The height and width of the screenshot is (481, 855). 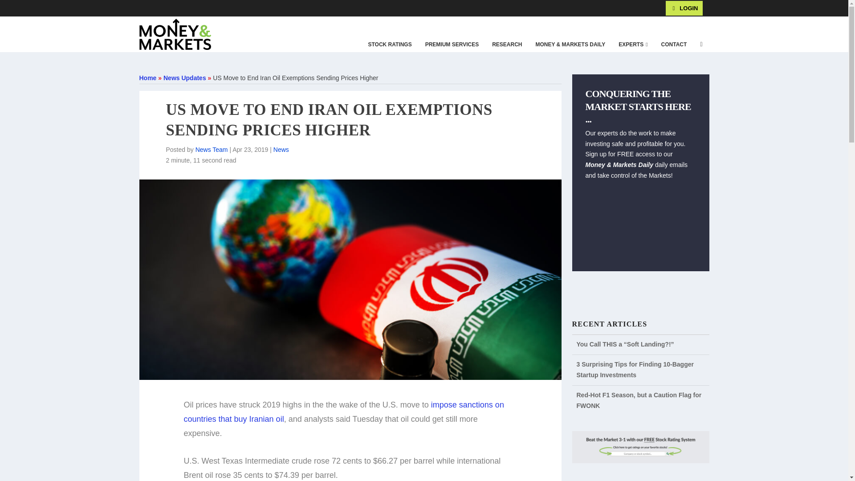 What do you see at coordinates (212, 150) in the screenshot?
I see `News Team` at bounding box center [212, 150].